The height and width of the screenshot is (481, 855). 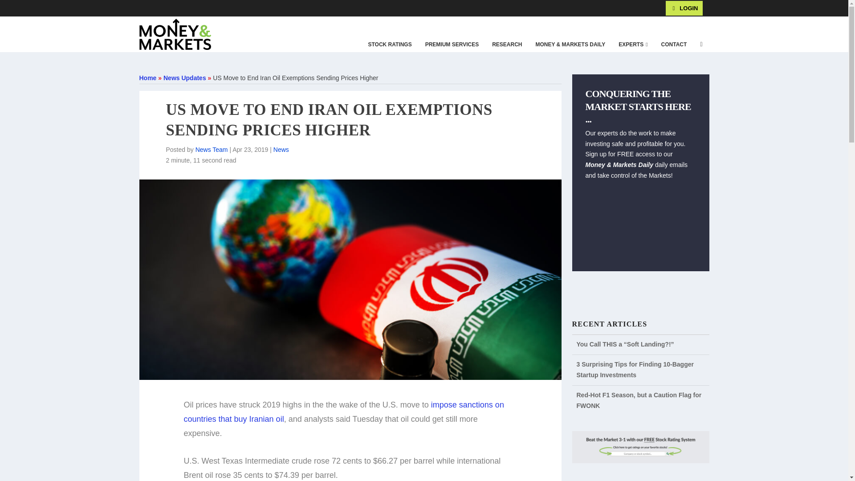 What do you see at coordinates (212, 150) in the screenshot?
I see `News Team` at bounding box center [212, 150].